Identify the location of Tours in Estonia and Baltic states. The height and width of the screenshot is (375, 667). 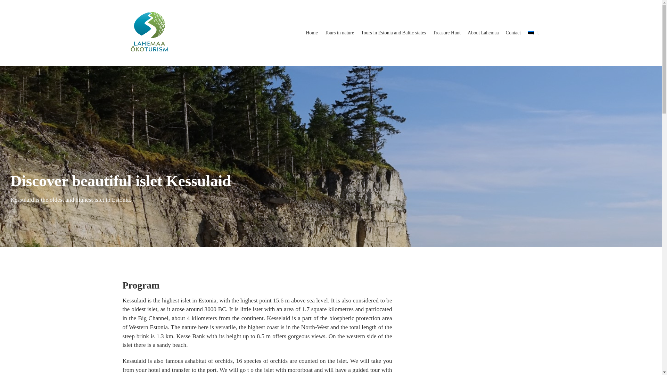
(393, 33).